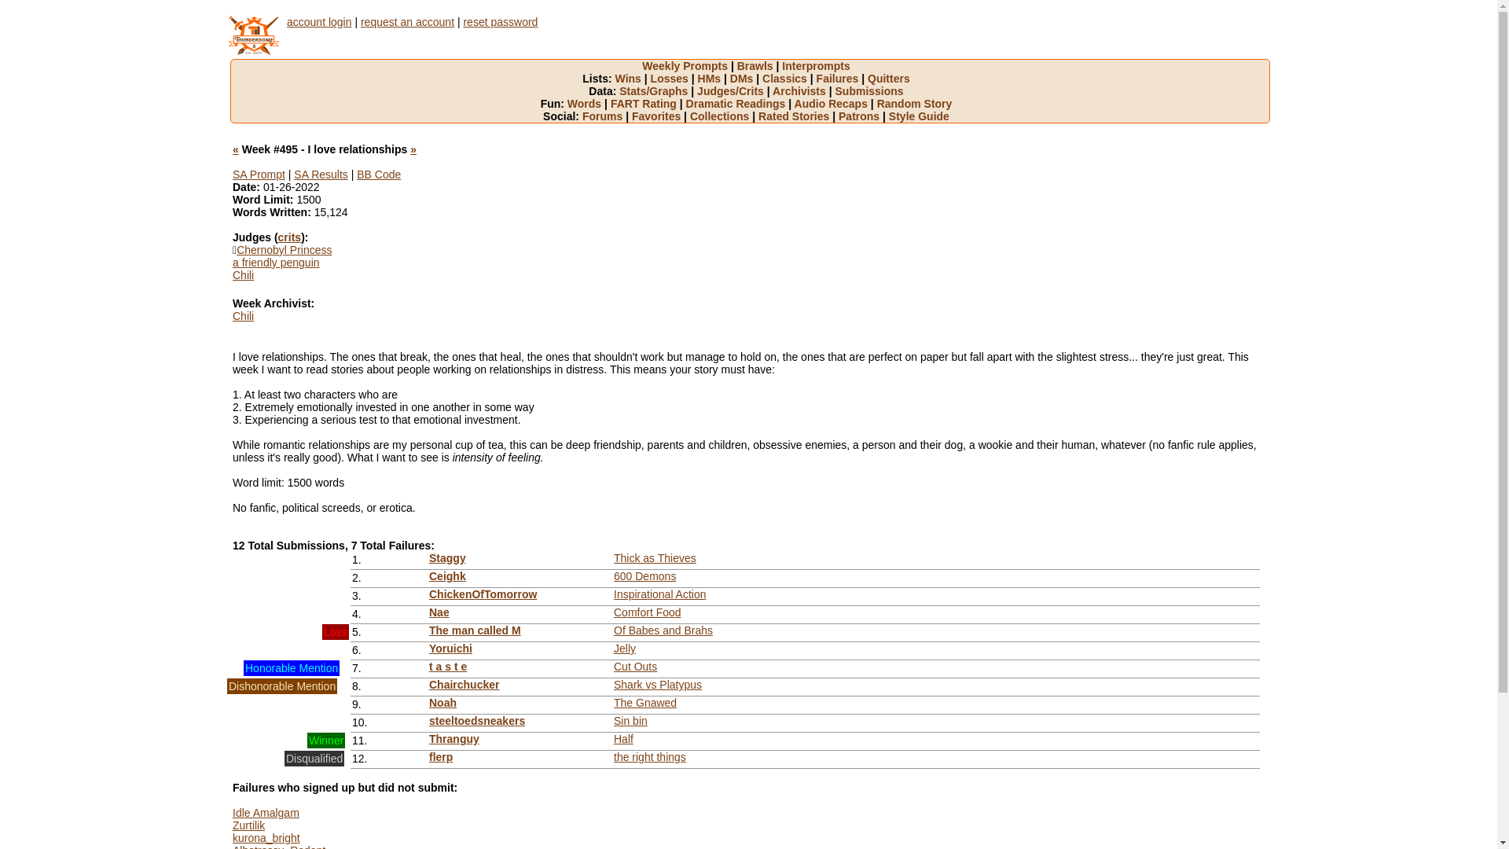  What do you see at coordinates (635, 667) in the screenshot?
I see `Cut Outs` at bounding box center [635, 667].